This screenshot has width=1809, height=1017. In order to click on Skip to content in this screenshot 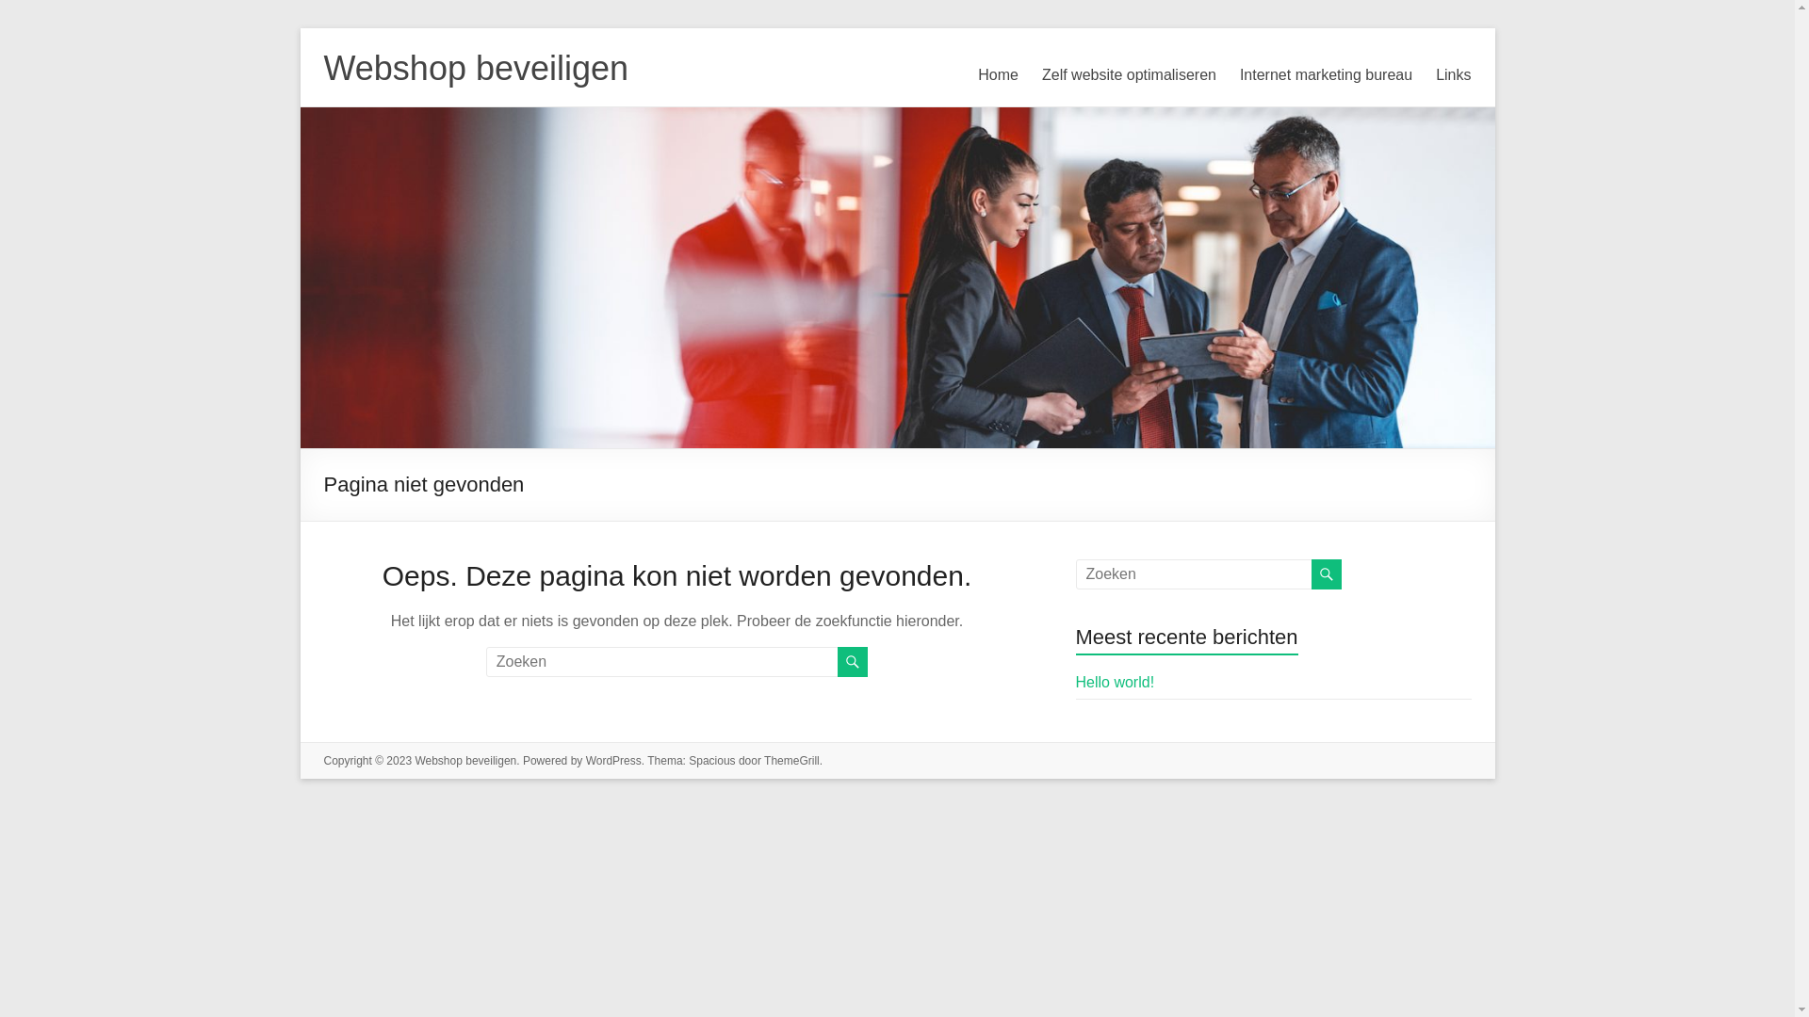, I will do `click(300, 28)`.